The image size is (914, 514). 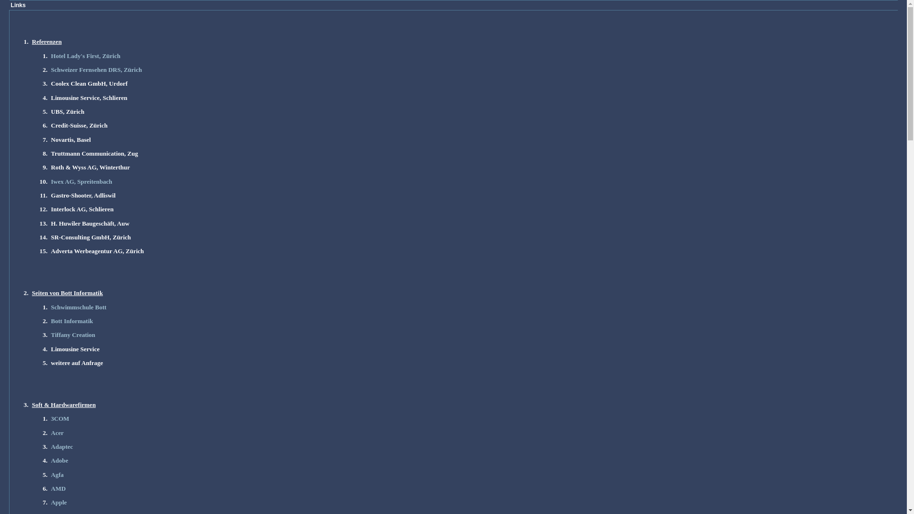 I want to click on AMD, so click(x=58, y=489).